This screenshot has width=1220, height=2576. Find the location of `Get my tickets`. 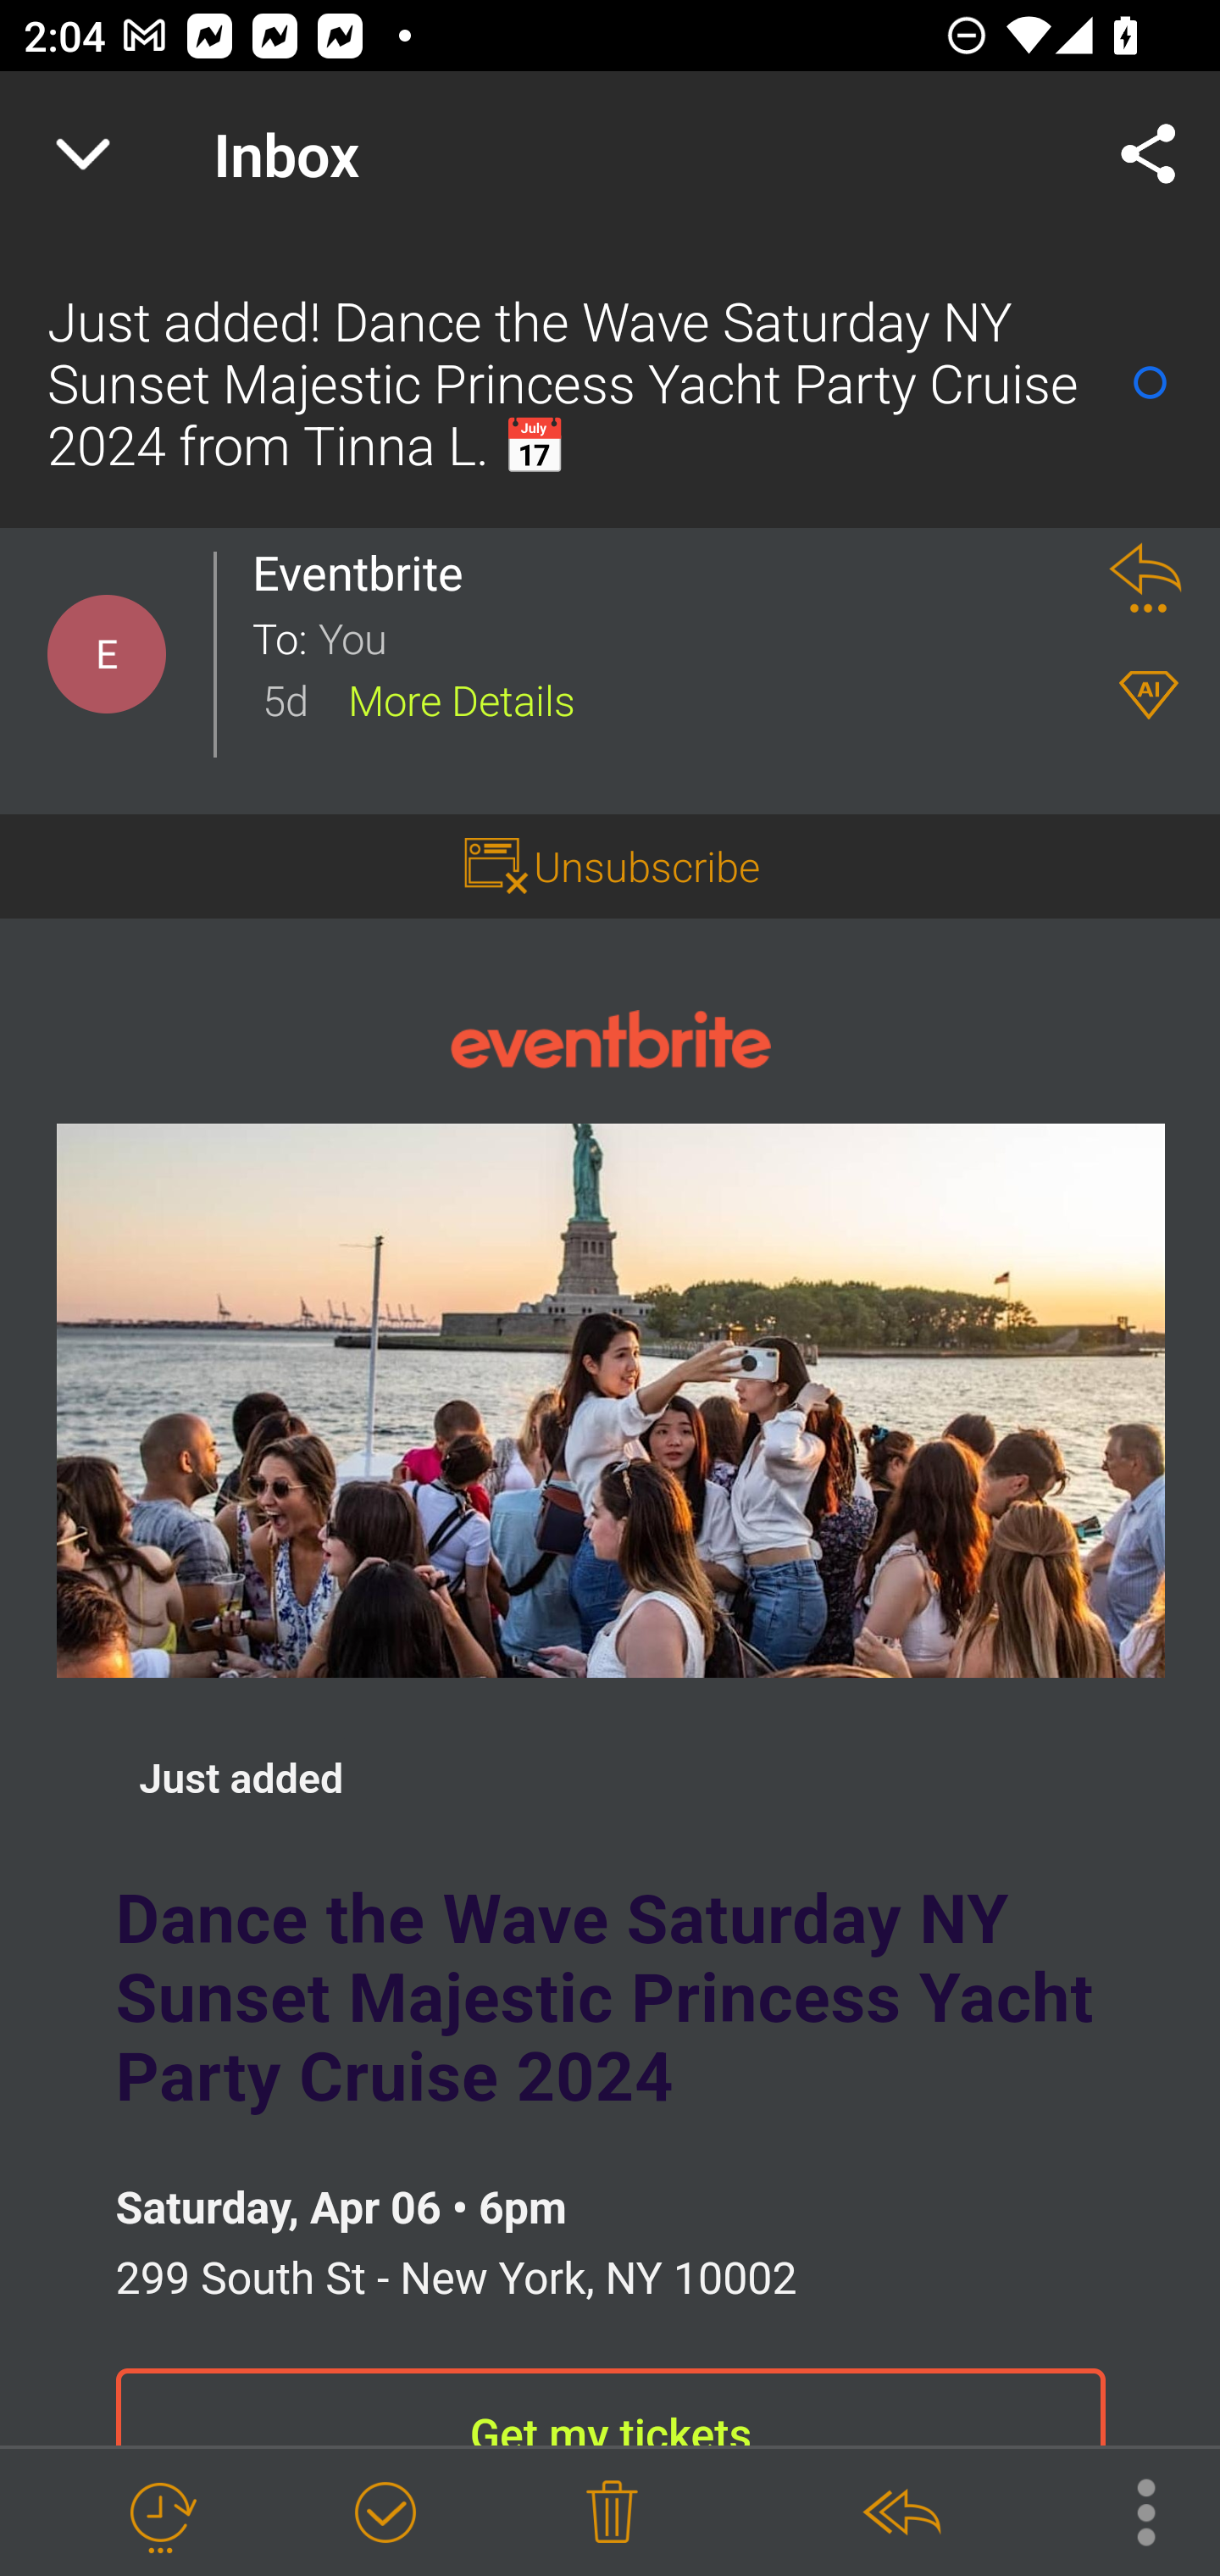

Get my tickets is located at coordinates (610, 2407).